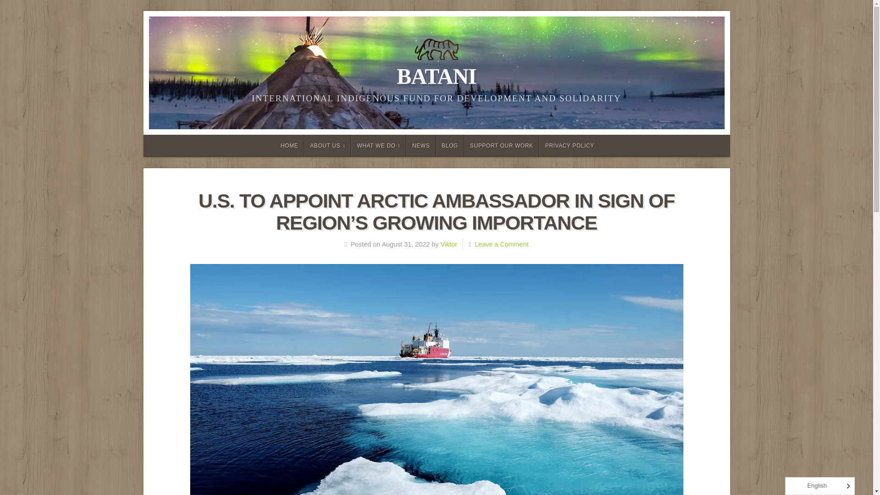  What do you see at coordinates (436, 76) in the screenshot?
I see `BATANI` at bounding box center [436, 76].